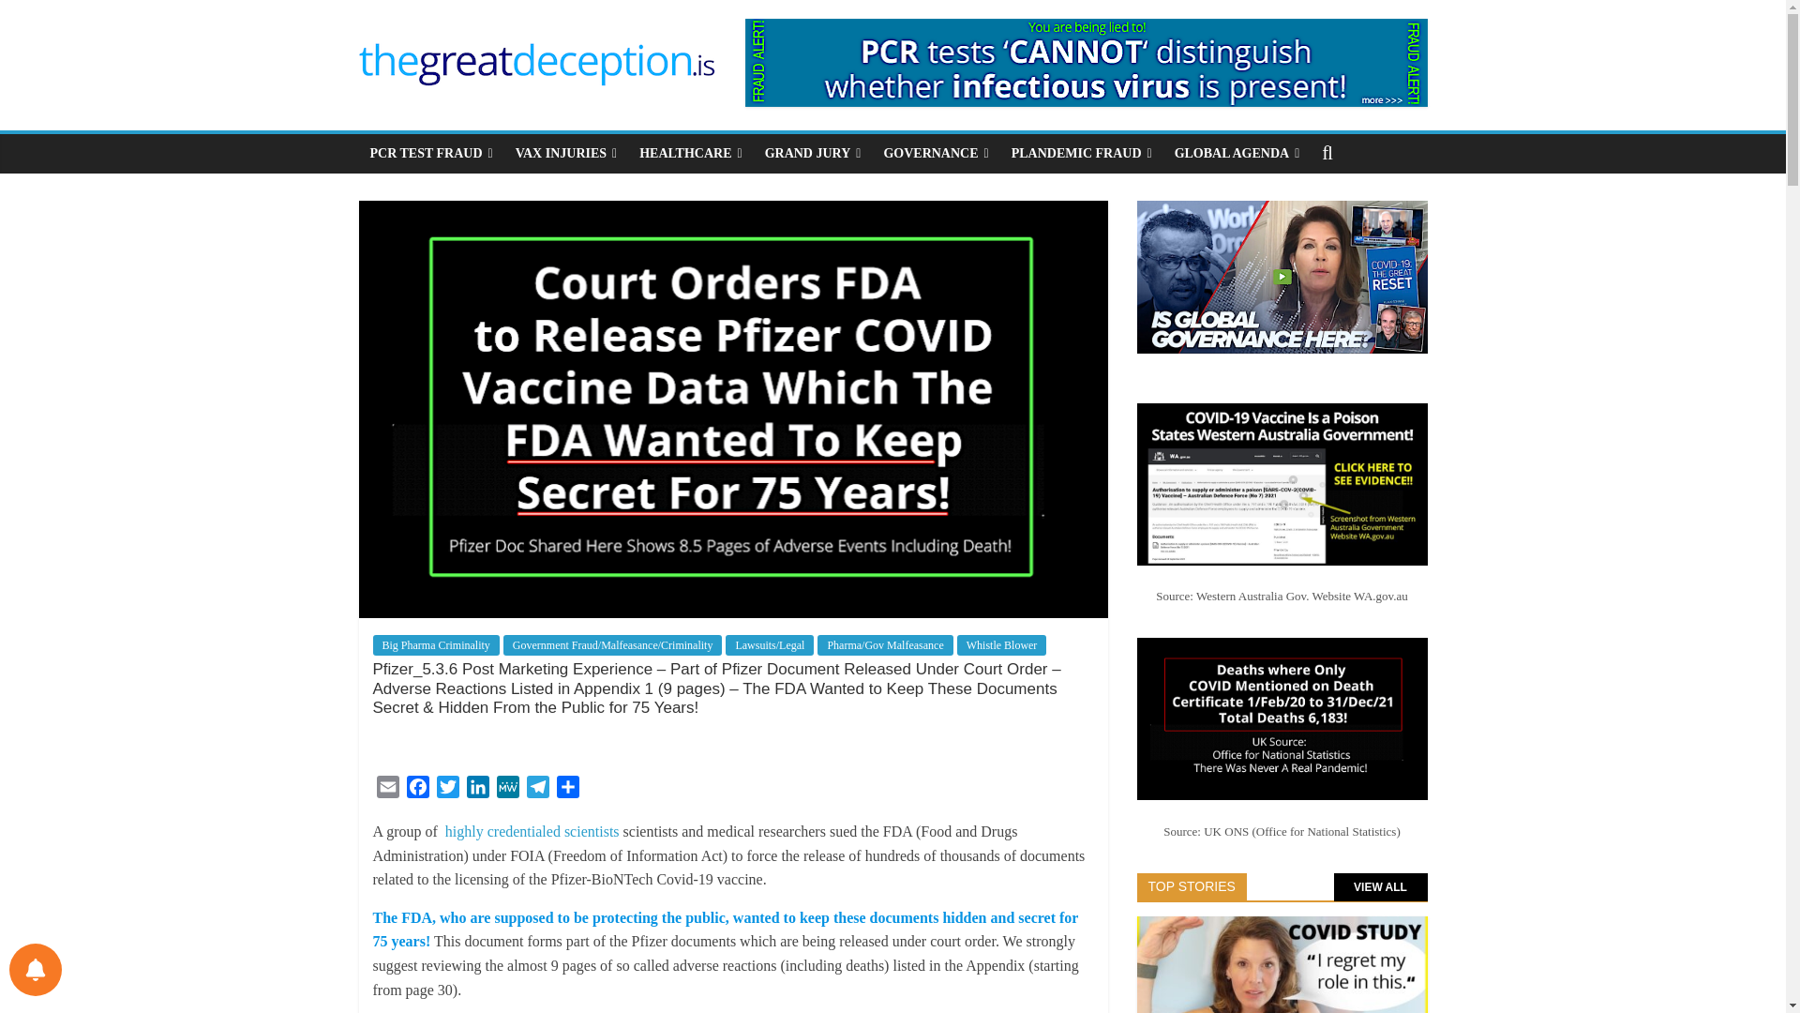 Image resolution: width=1800 pixels, height=1013 pixels. I want to click on HEALTHCARE, so click(690, 153).